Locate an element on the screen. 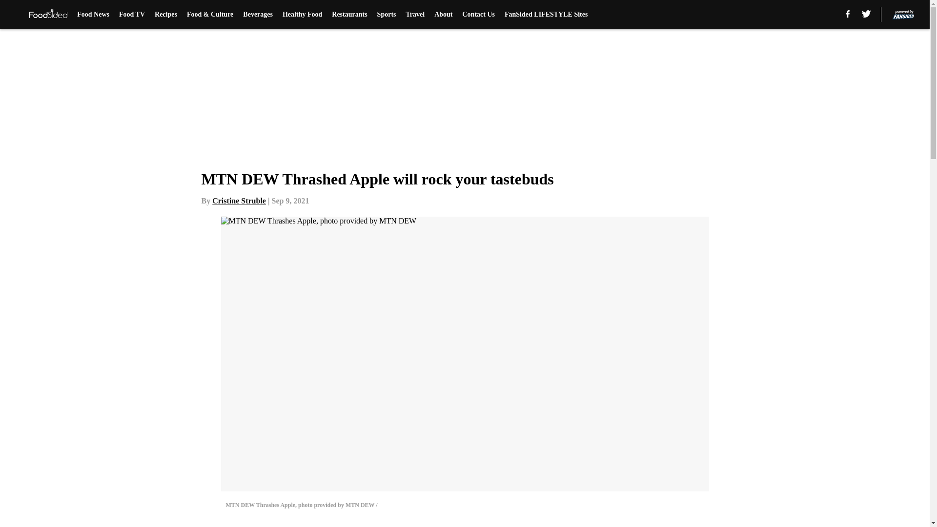 The height and width of the screenshot is (527, 937). Food TV is located at coordinates (132, 15).